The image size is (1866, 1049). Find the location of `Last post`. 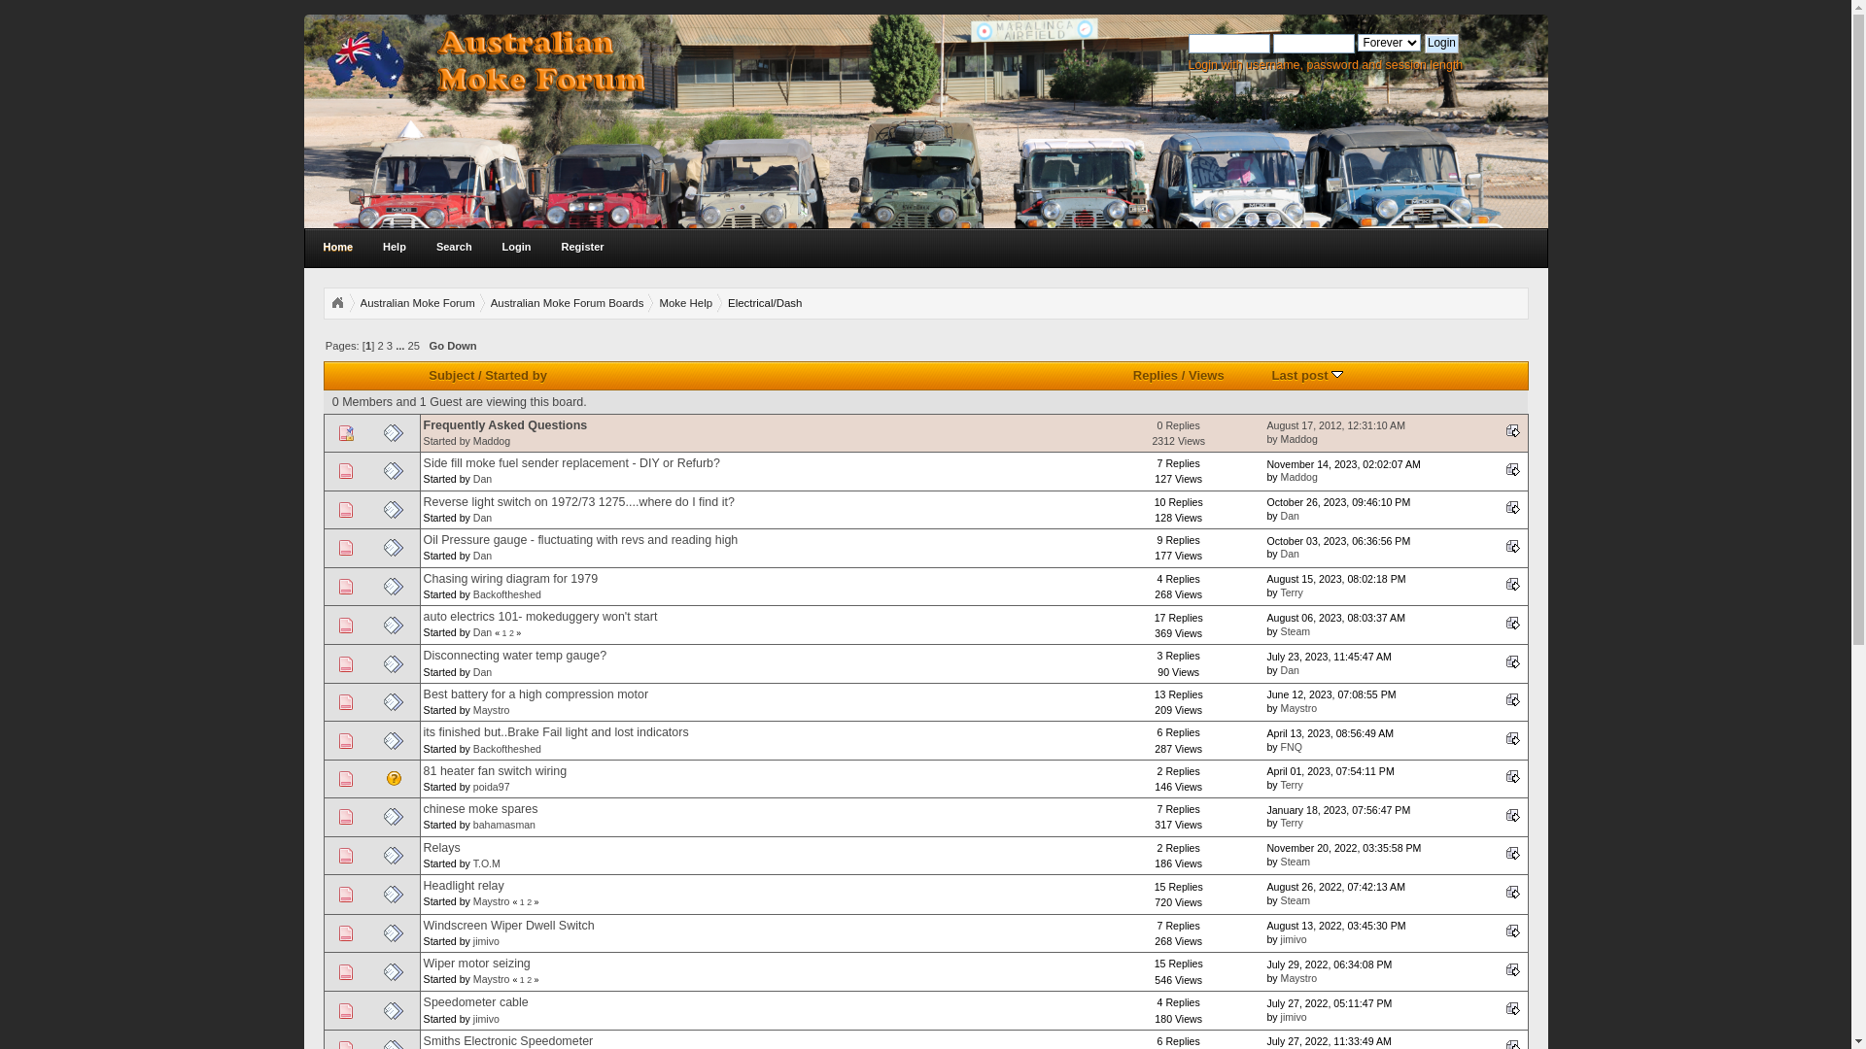

Last post is located at coordinates (1513, 430).